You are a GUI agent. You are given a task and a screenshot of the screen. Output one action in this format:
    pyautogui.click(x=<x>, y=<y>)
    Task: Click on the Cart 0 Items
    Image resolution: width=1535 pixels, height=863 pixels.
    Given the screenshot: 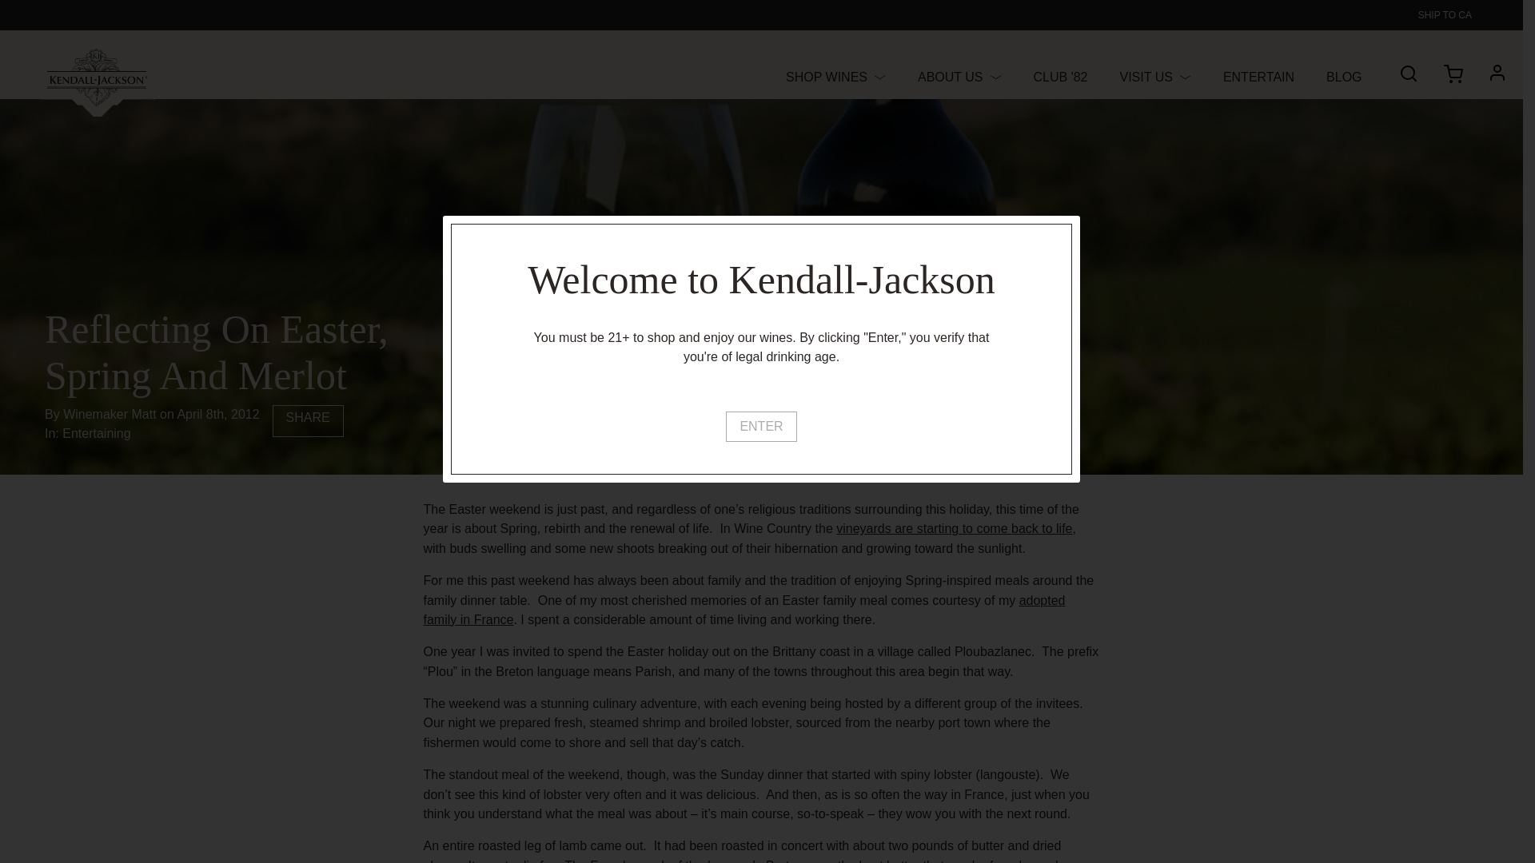 What is the action you would take?
    pyautogui.click(x=1461, y=79)
    